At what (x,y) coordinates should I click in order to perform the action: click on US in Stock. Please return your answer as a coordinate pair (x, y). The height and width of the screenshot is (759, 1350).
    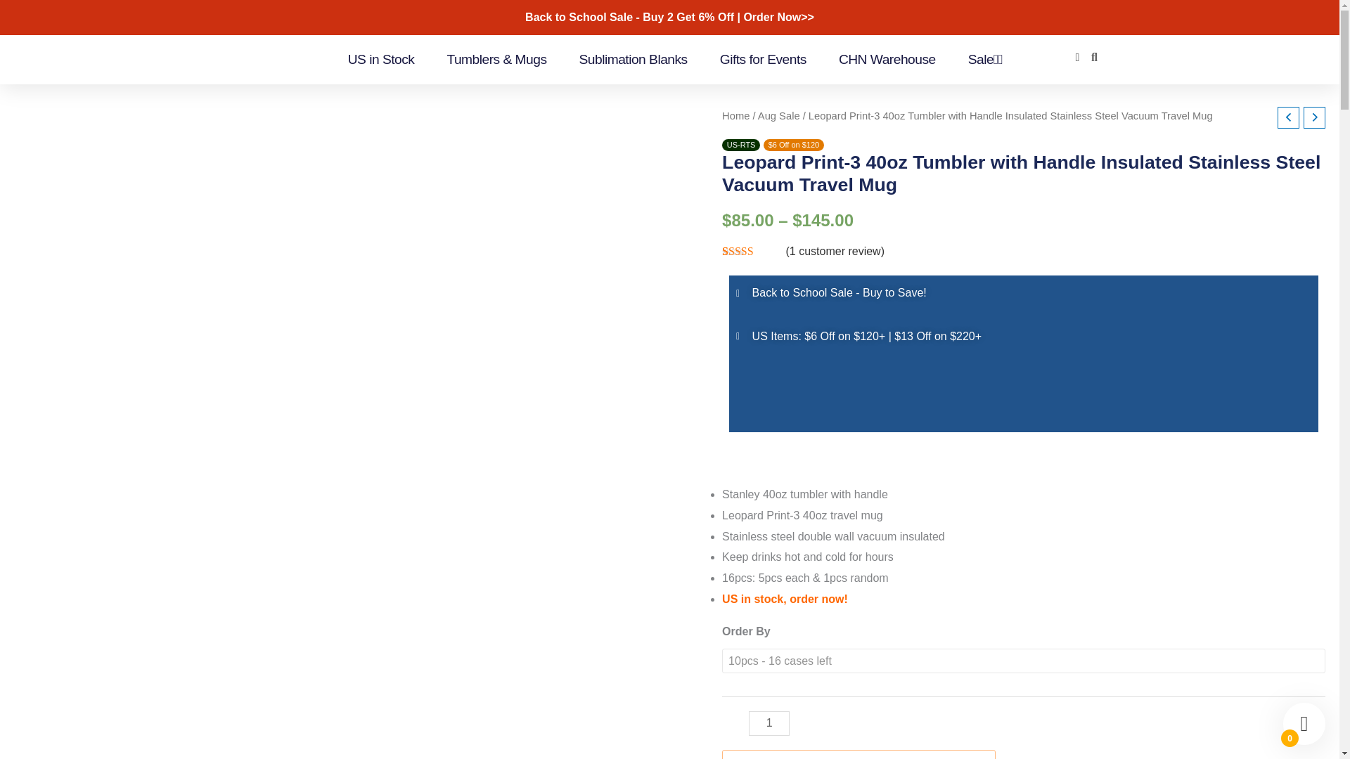
    Looking at the image, I should click on (381, 59).